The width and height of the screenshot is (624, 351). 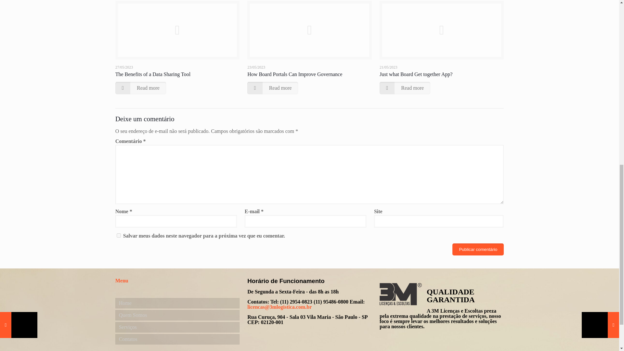 What do you see at coordinates (405, 88) in the screenshot?
I see `Read more` at bounding box center [405, 88].